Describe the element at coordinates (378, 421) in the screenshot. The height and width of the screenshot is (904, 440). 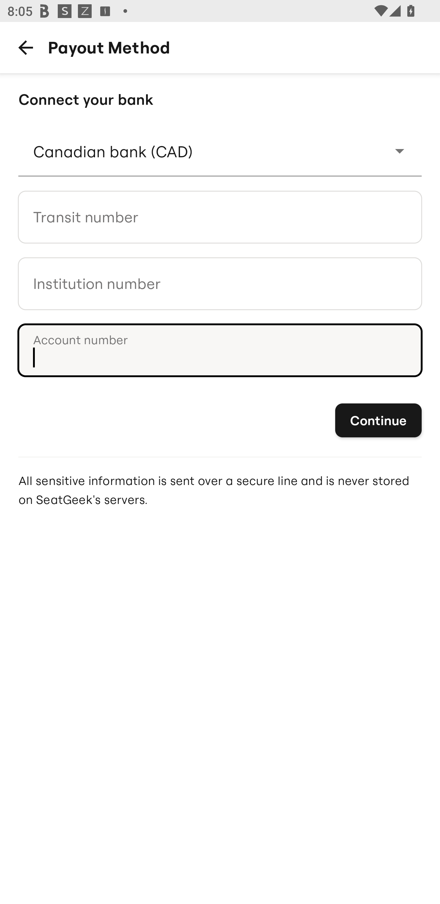
I see `Continue` at that location.